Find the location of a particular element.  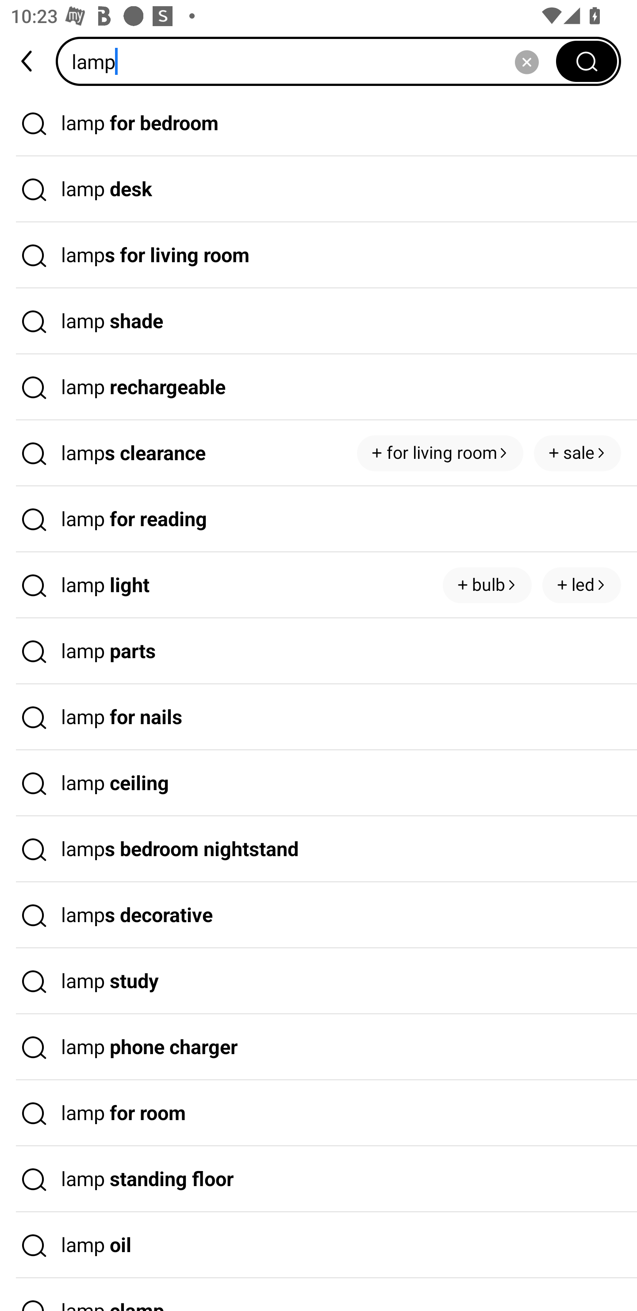

lamp for bedroom is located at coordinates (318, 123).